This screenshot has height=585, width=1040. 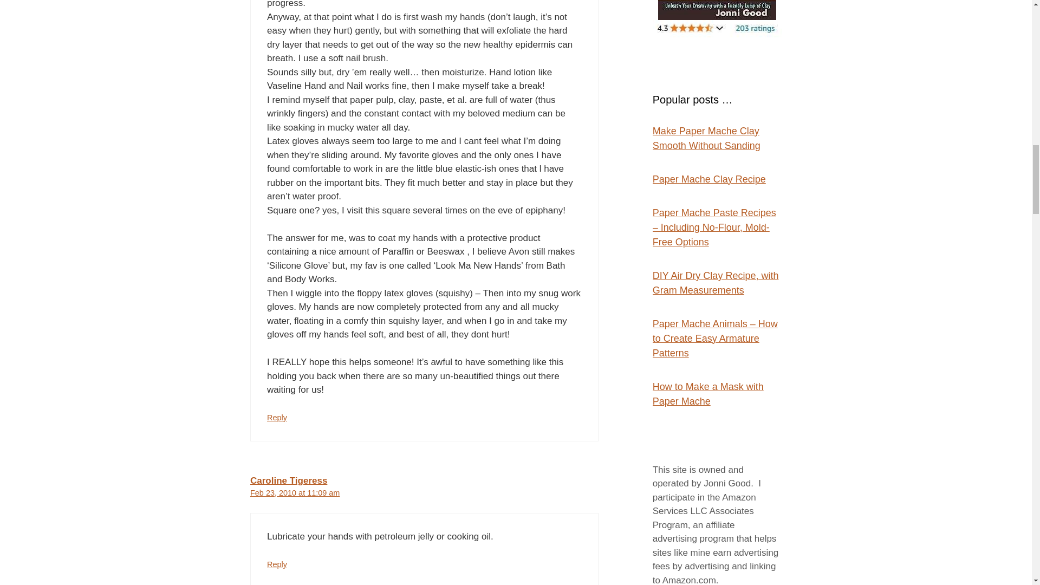 I want to click on Reply, so click(x=277, y=417).